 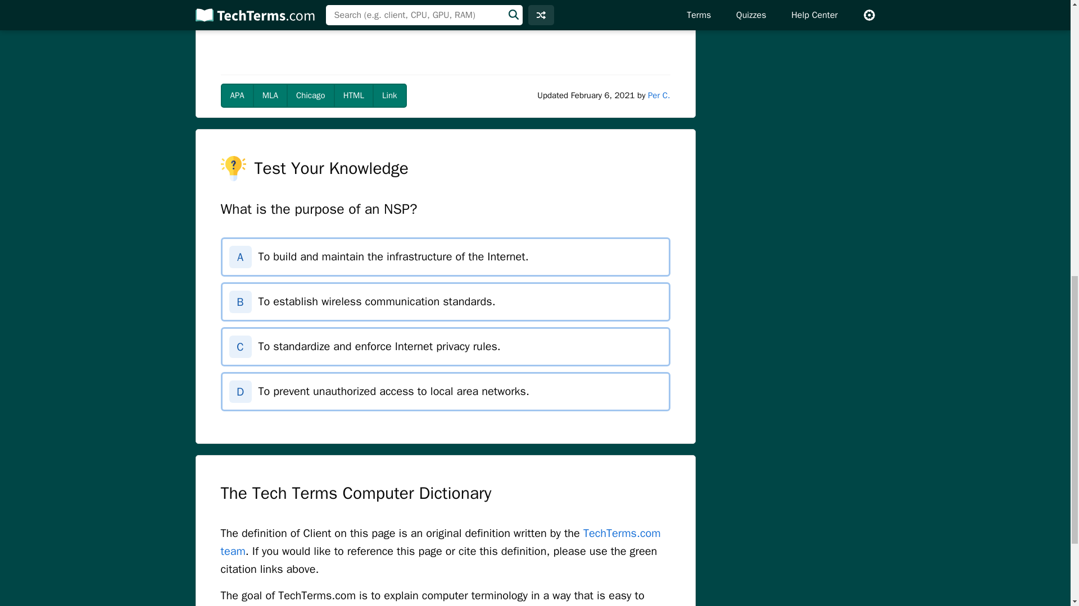 I want to click on MLA, so click(x=270, y=95).